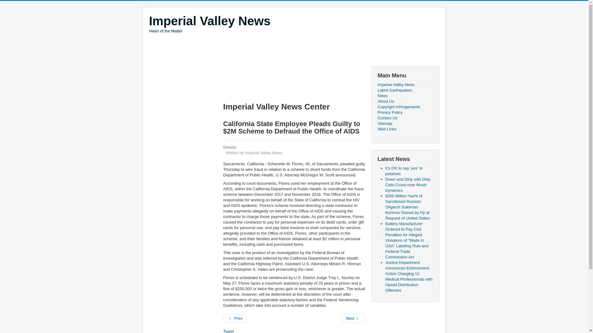 The height and width of the screenshot is (333, 593). I want to click on Sitemap, so click(405, 124).